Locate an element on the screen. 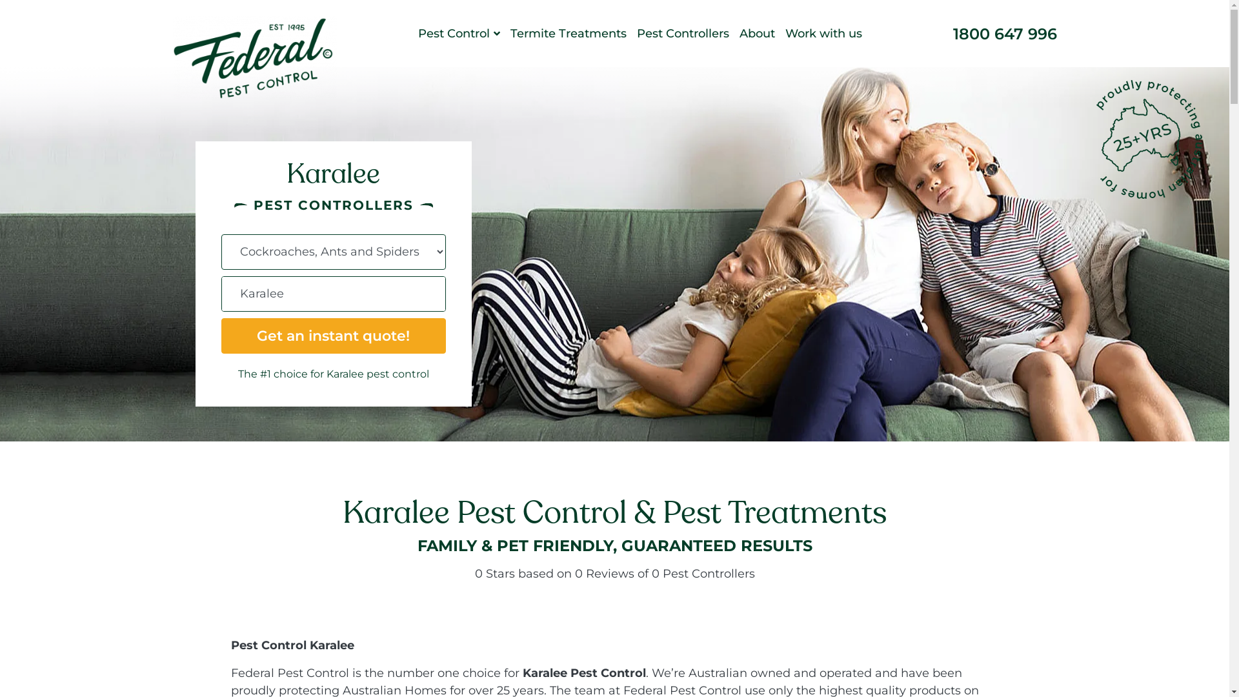 The image size is (1239, 697). Termite Treatments is located at coordinates (569, 34).